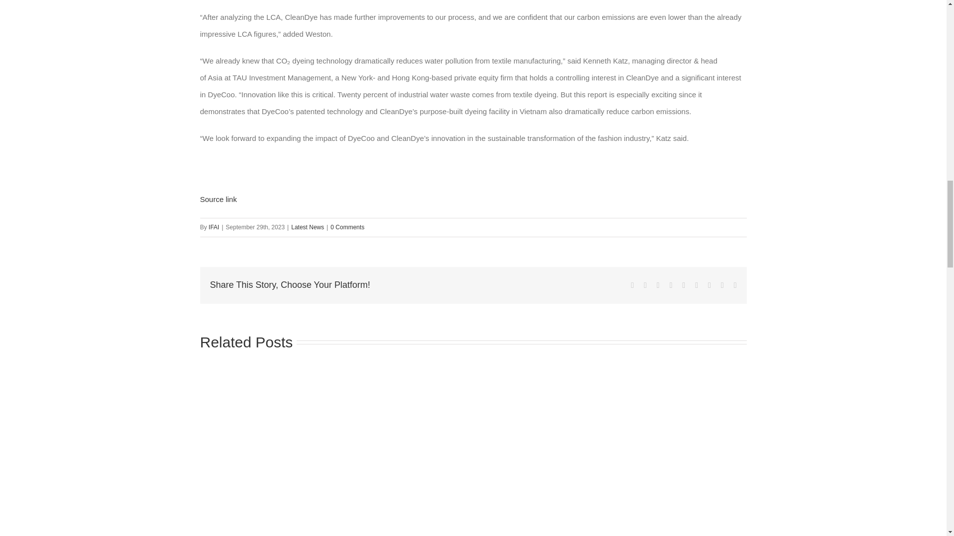 The height and width of the screenshot is (536, 954). What do you see at coordinates (722, 285) in the screenshot?
I see `Vk` at bounding box center [722, 285].